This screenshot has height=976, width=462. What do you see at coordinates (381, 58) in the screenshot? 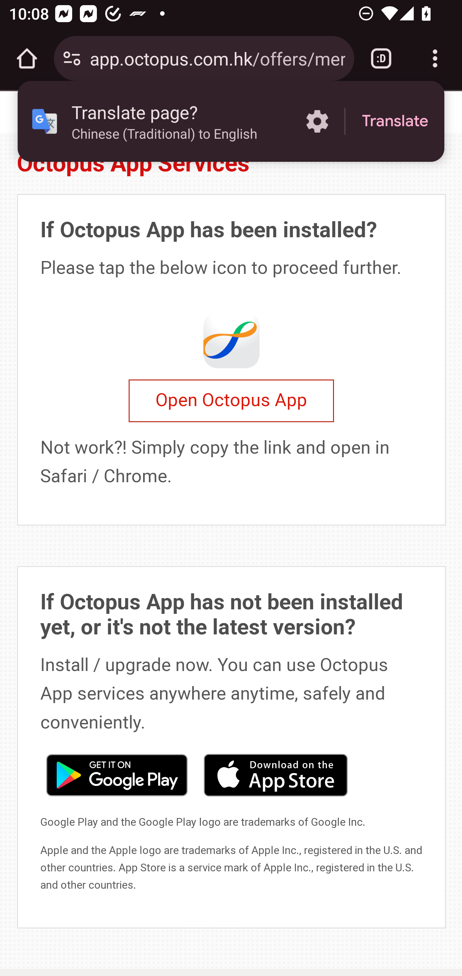
I see `Switch or close tabs` at bounding box center [381, 58].